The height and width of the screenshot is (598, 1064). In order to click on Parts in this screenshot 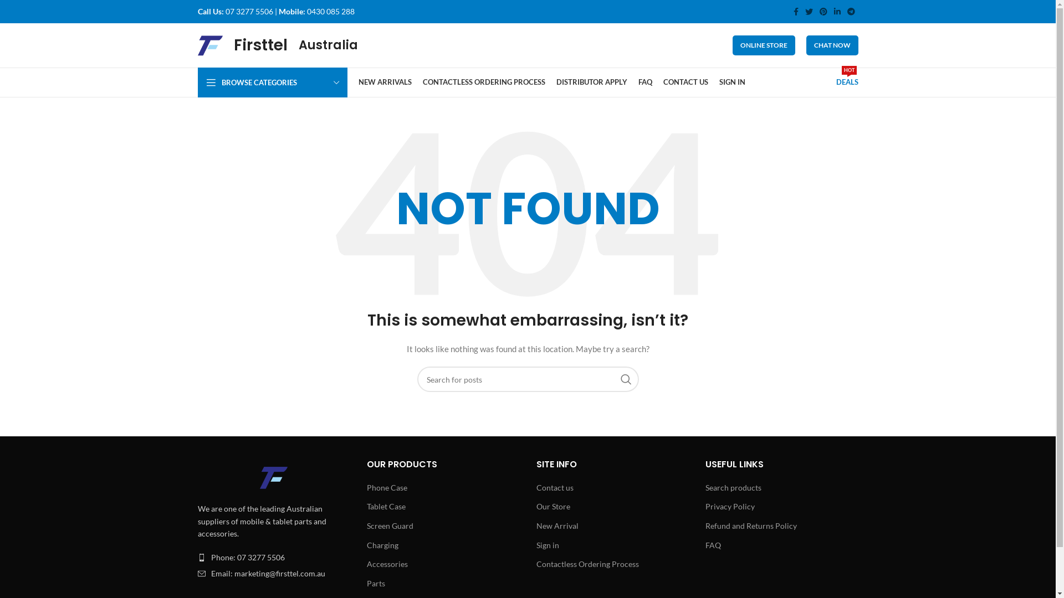, I will do `click(377, 584)`.